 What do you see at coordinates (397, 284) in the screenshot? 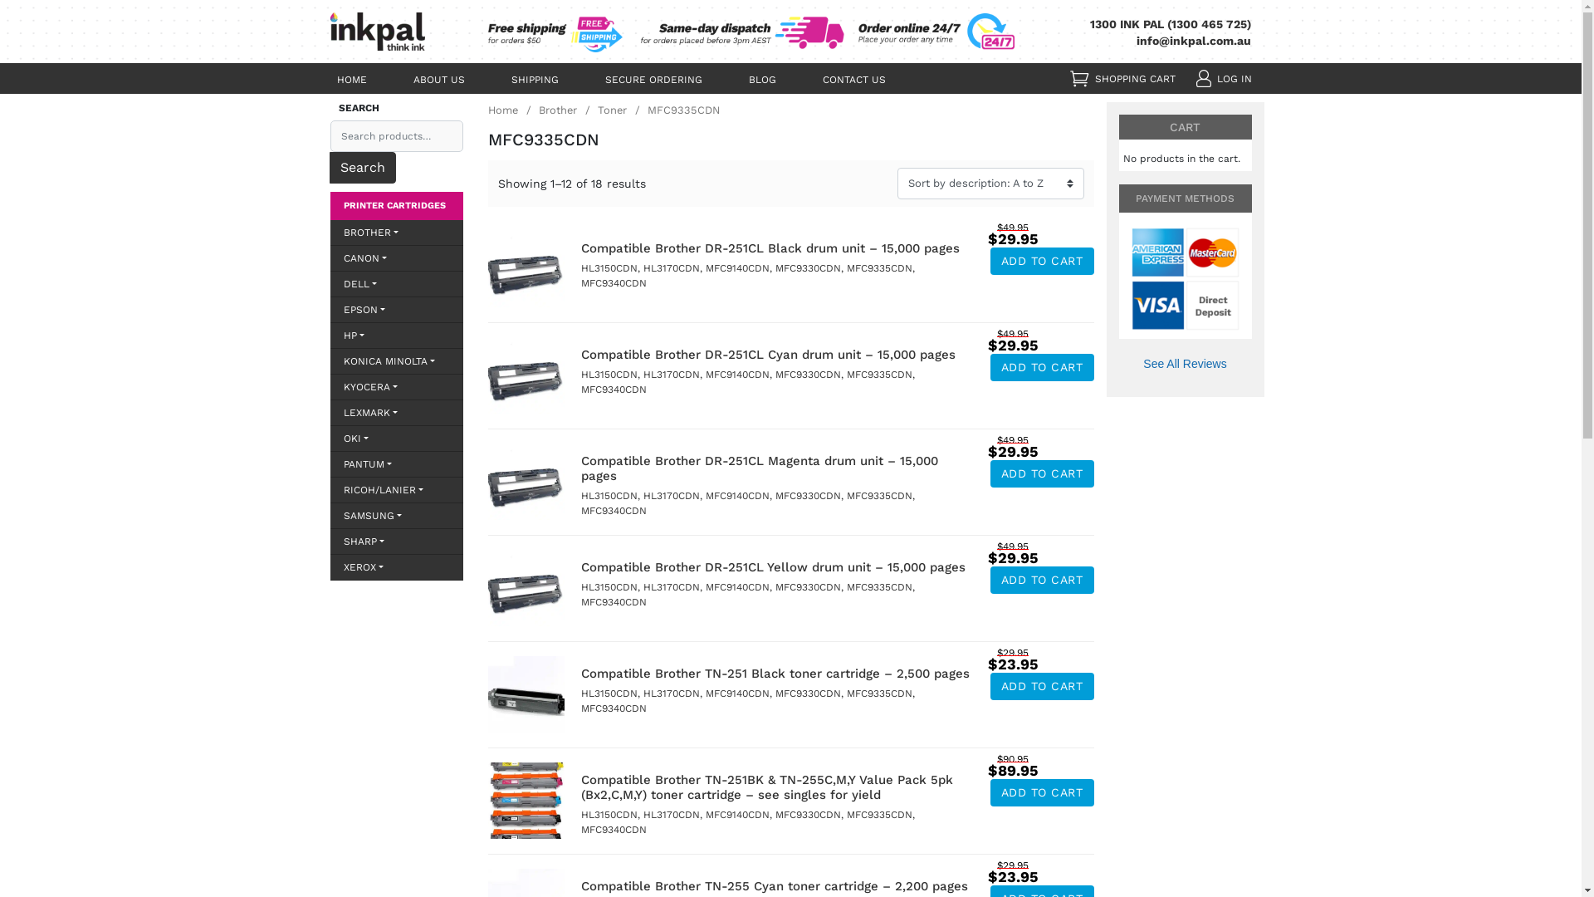
I see `DELL` at bounding box center [397, 284].